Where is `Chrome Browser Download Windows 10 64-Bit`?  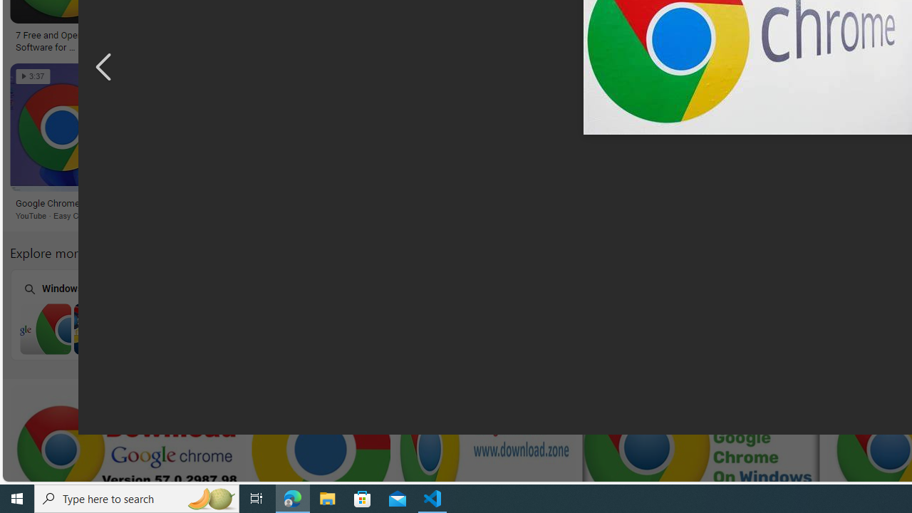
Chrome Browser Download Windows 10 64-Bit is located at coordinates (465, 328).